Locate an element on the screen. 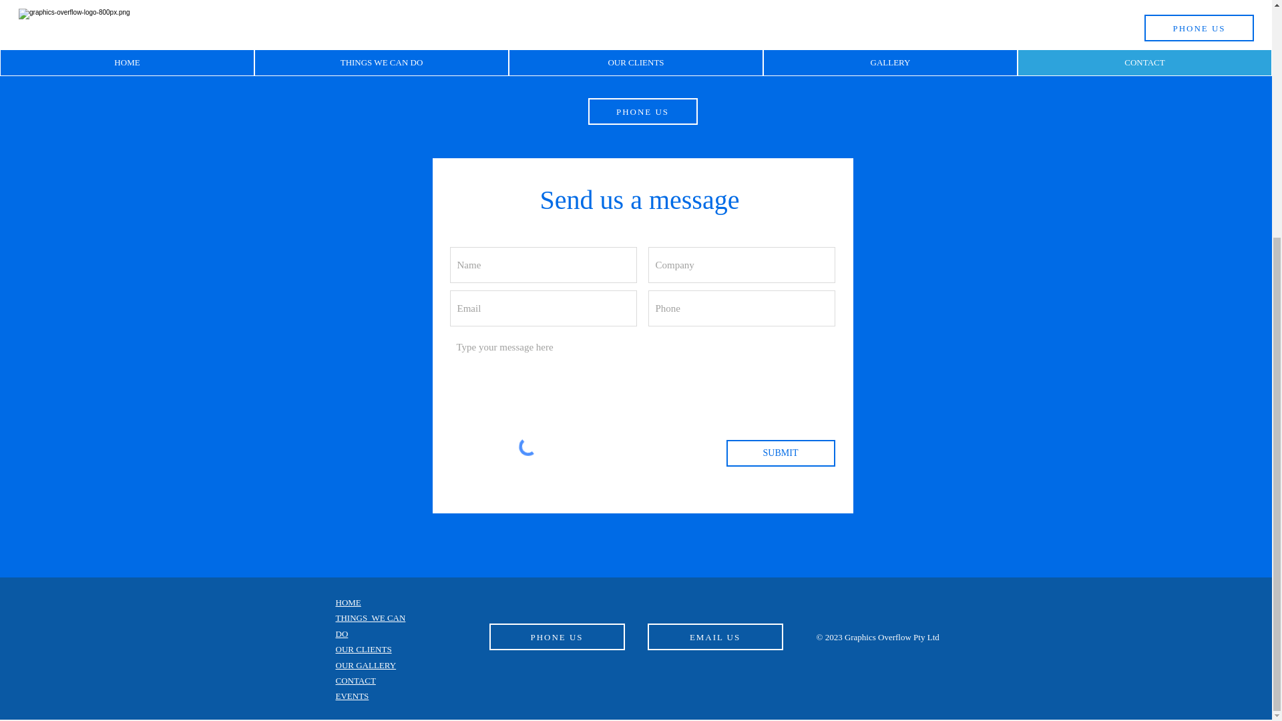 This screenshot has width=1282, height=721. PHONE US is located at coordinates (642, 111).